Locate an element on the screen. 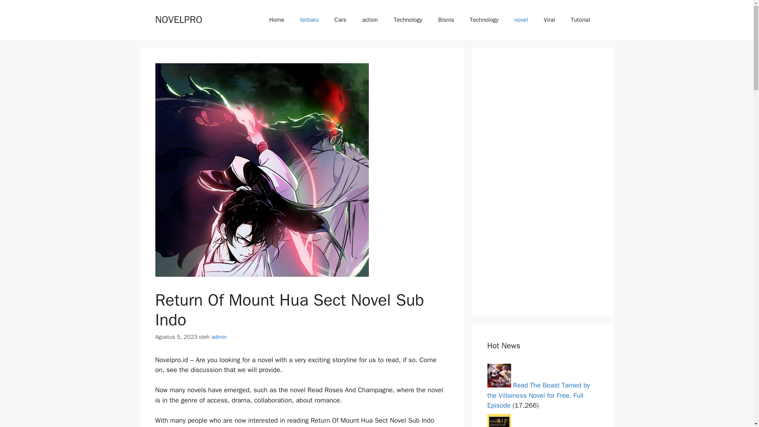 This screenshot has height=427, width=759. Technology is located at coordinates (485, 20).